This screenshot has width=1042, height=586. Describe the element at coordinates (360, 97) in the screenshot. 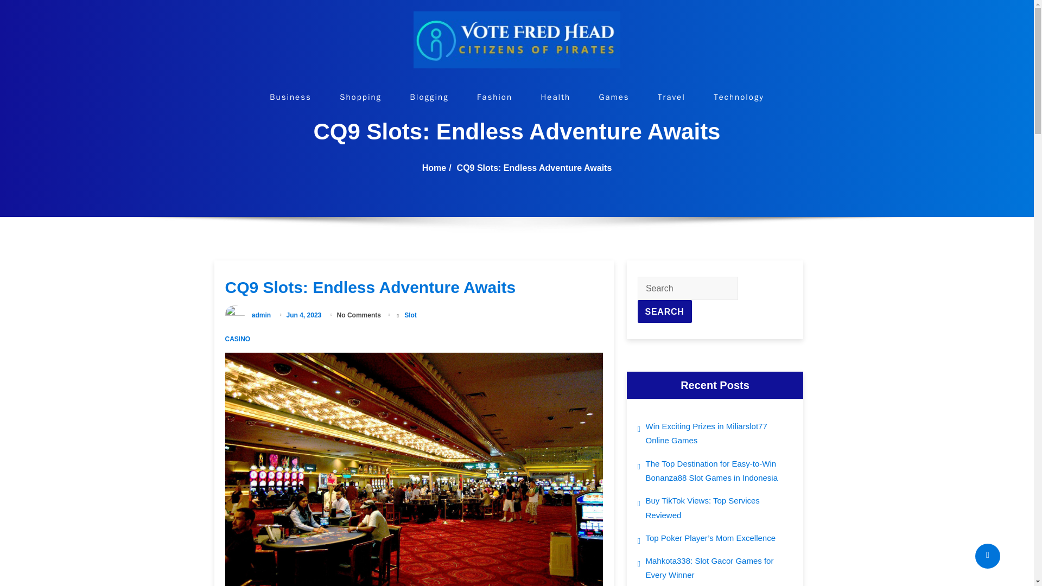

I see `Shopping` at that location.